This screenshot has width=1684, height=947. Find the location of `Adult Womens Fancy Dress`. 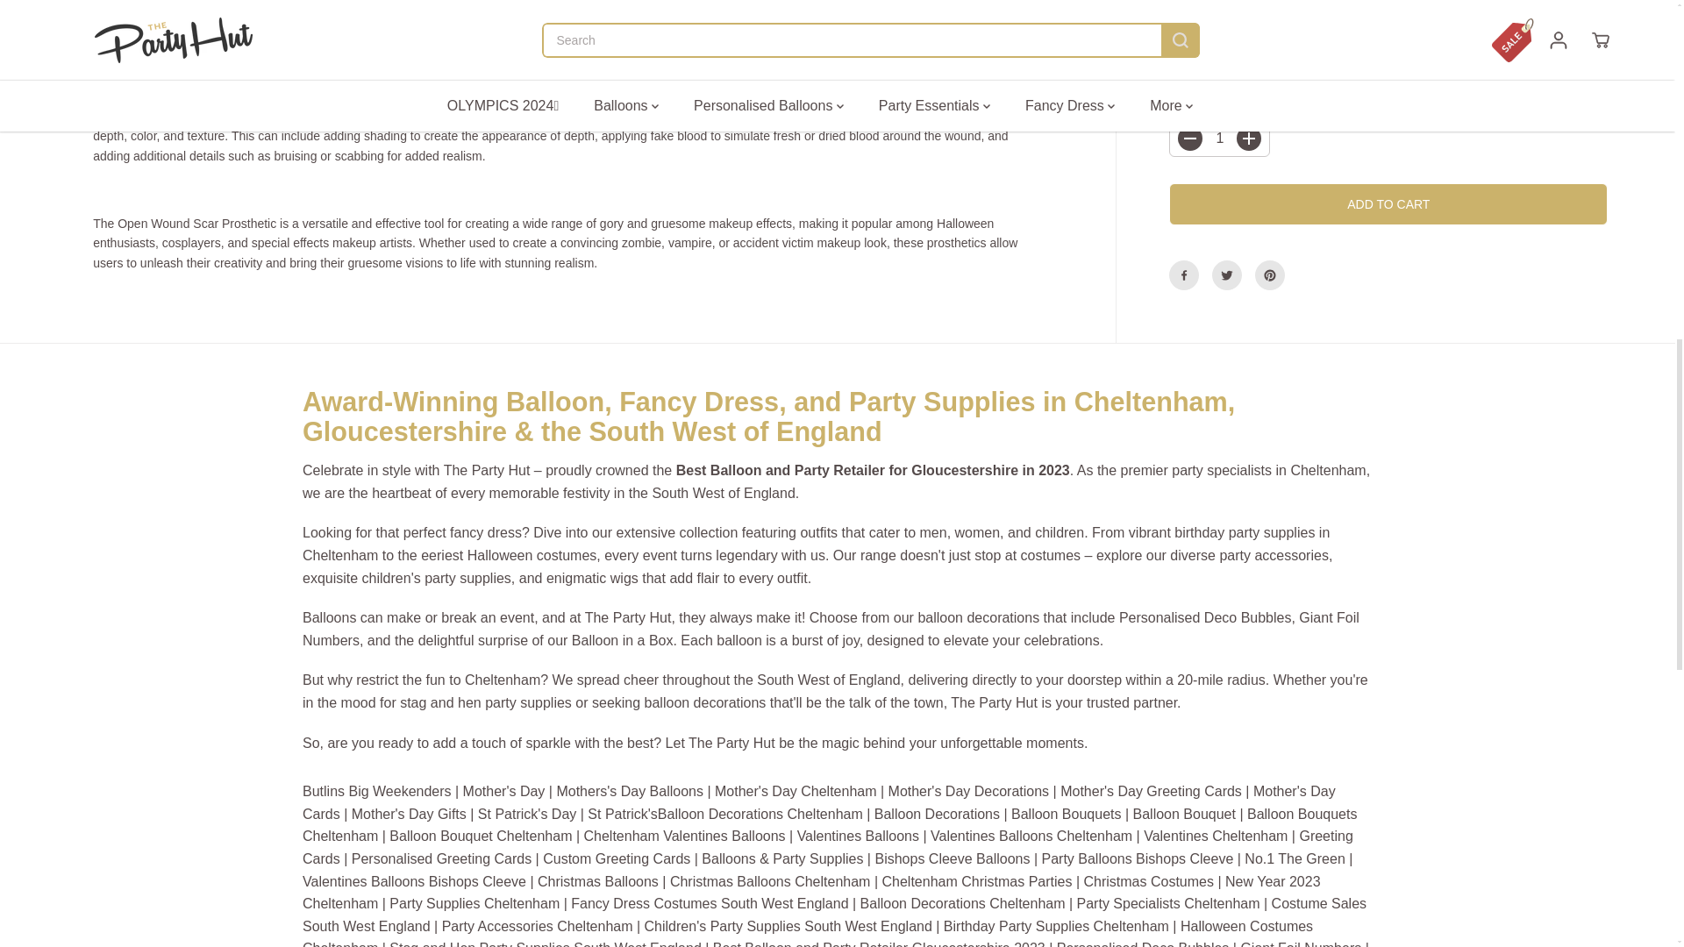

Adult Womens Fancy Dress is located at coordinates (977, 532).